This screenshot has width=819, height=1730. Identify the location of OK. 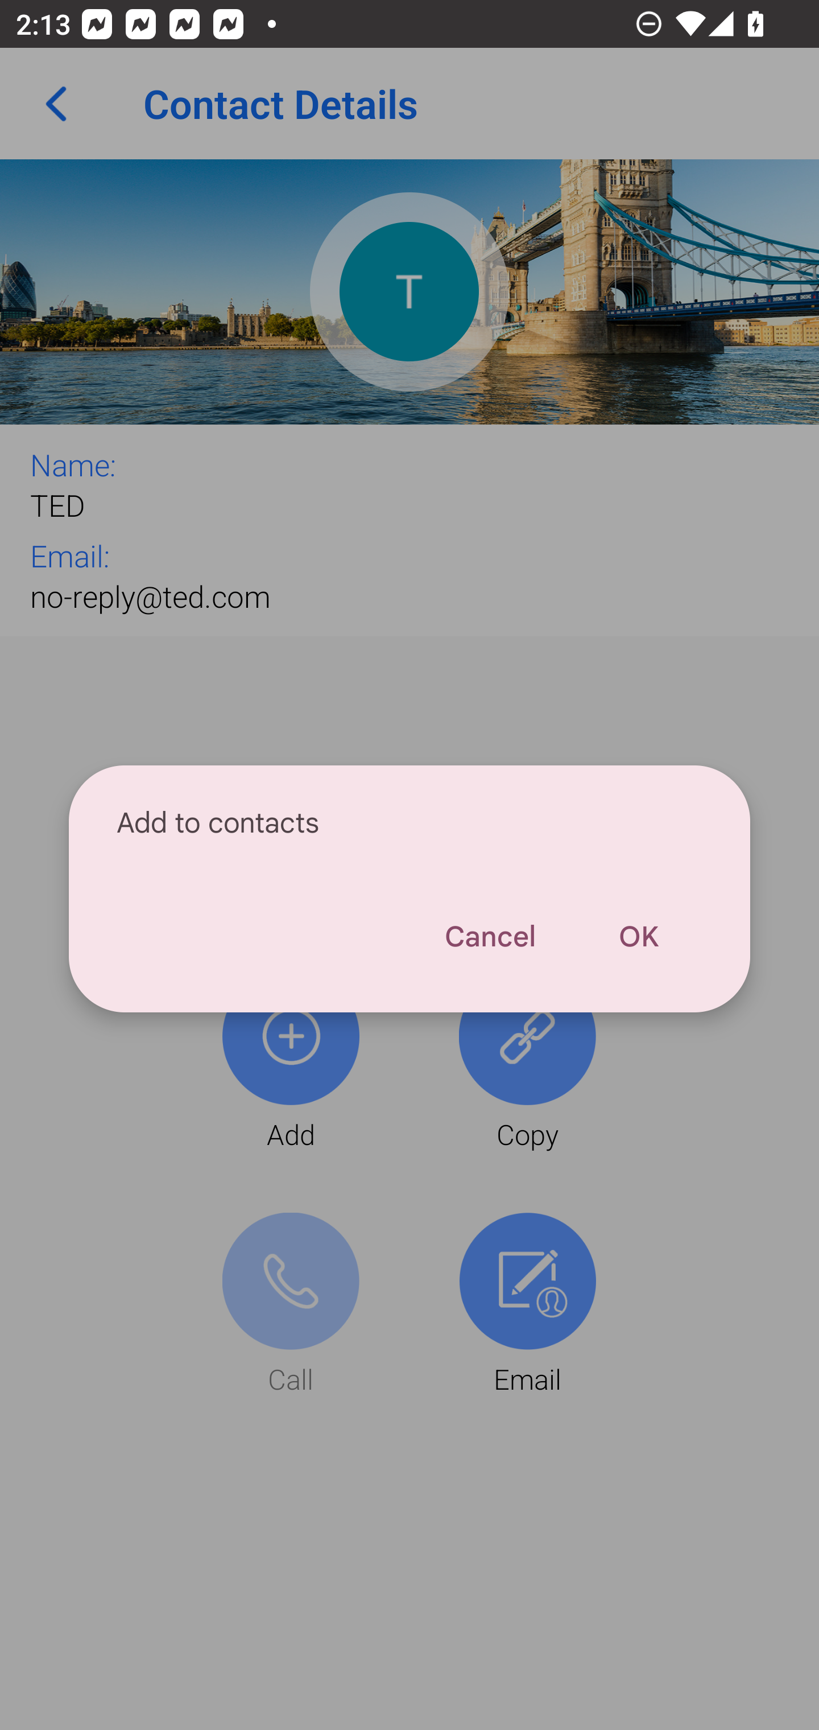
(638, 937).